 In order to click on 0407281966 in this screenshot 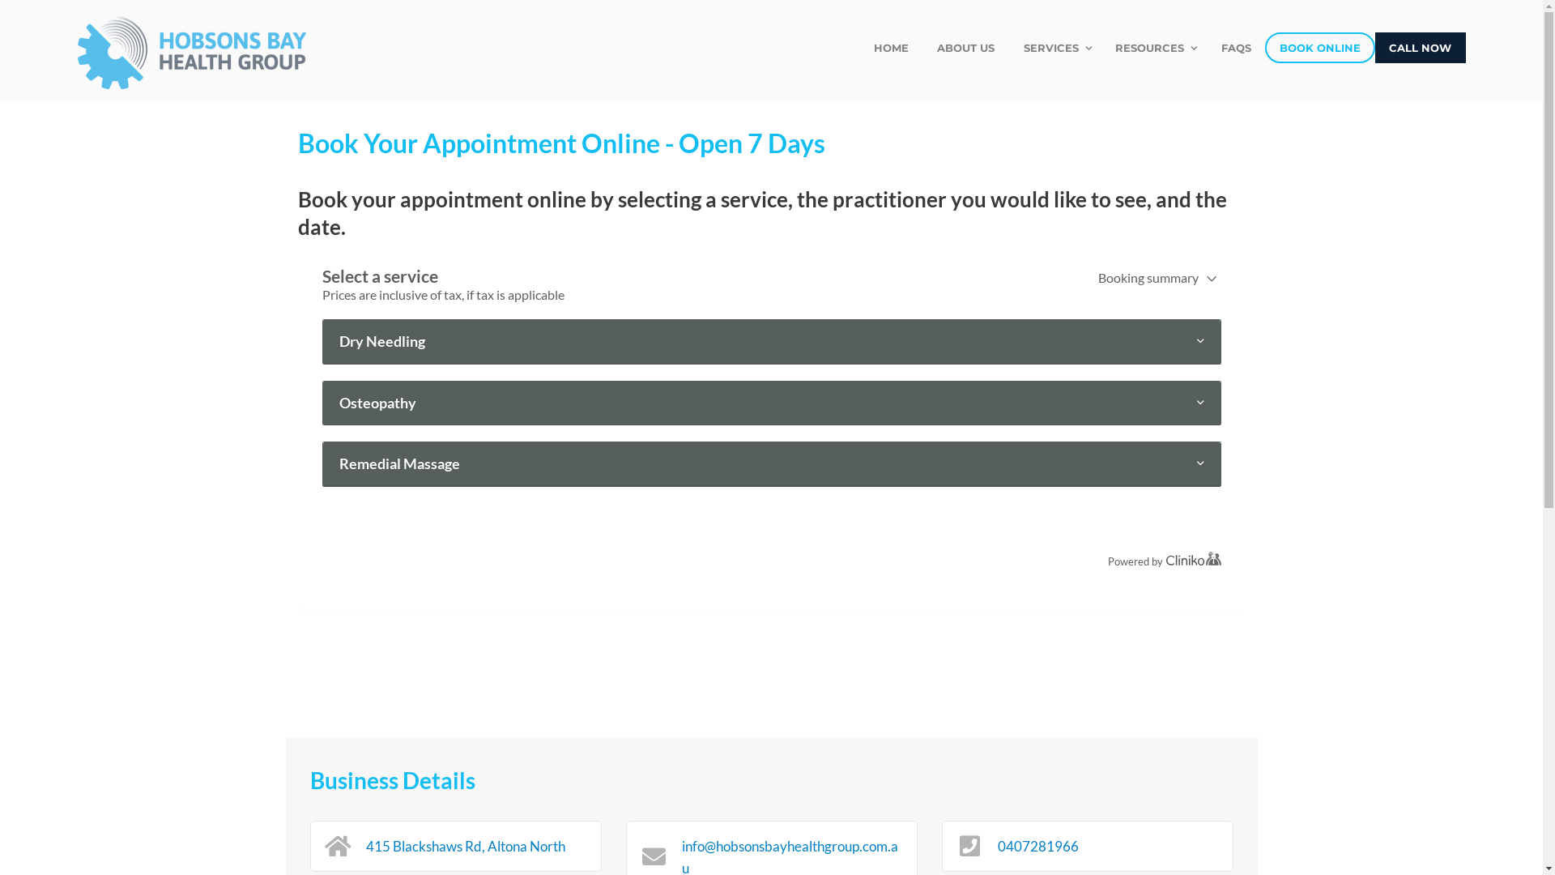, I will do `click(1038, 846)`.